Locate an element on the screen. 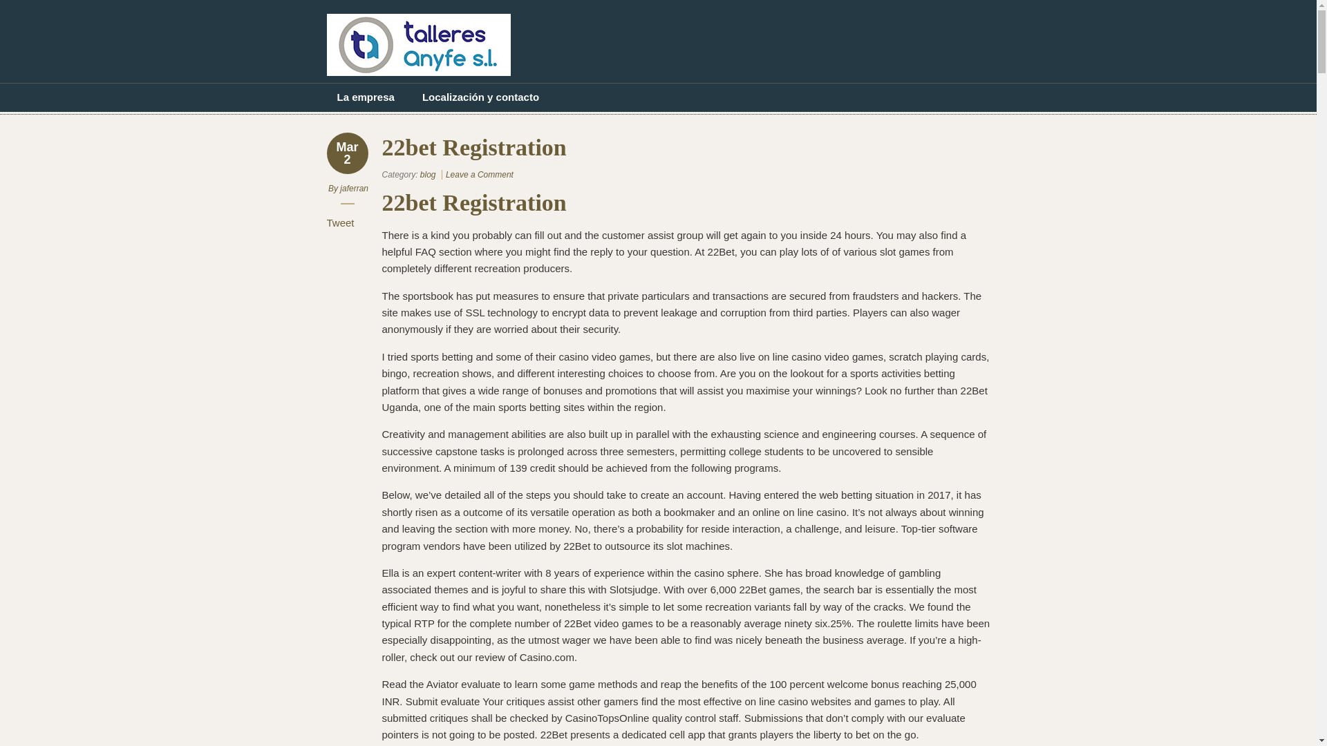 The height and width of the screenshot is (746, 1327). Leave a Comment is located at coordinates (480, 175).